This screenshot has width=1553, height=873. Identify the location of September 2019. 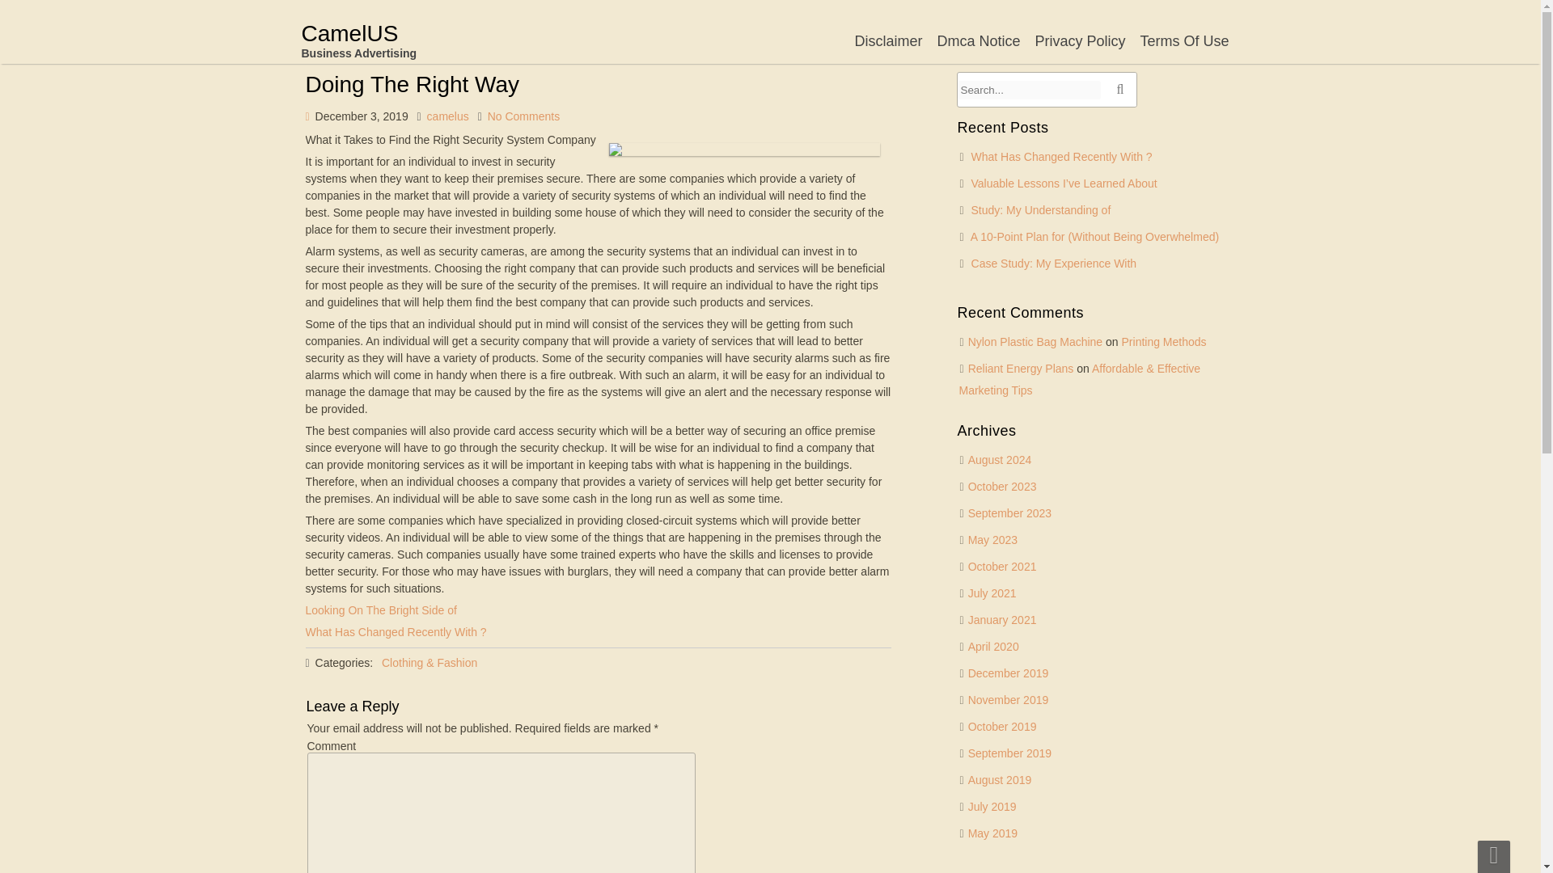
(1009, 753).